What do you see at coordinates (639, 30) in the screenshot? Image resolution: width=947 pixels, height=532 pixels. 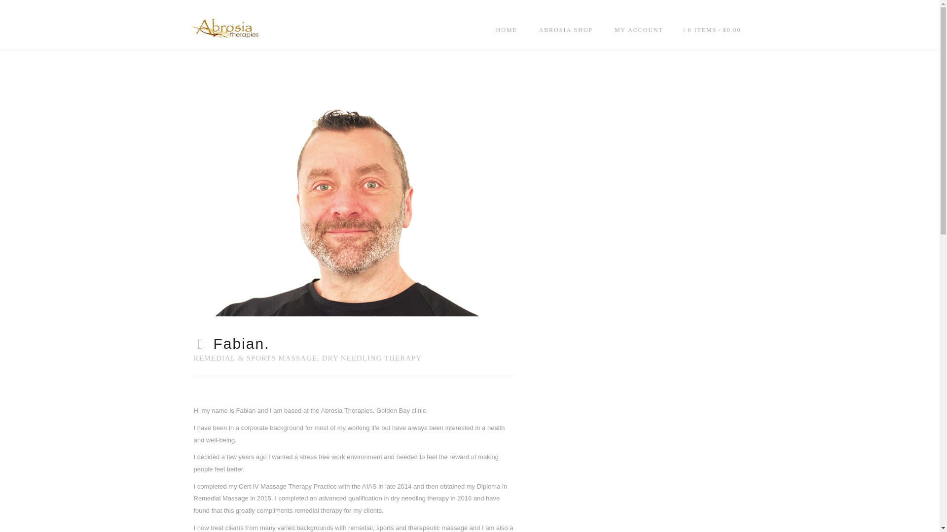 I see `MY ACCOUNT` at bounding box center [639, 30].